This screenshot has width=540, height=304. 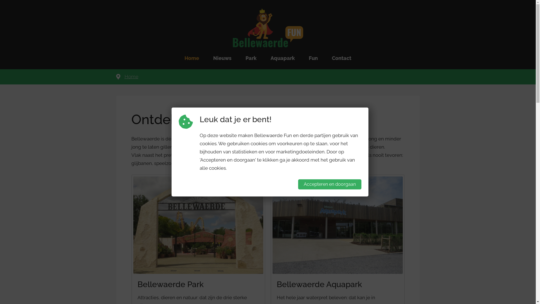 I want to click on Bellewaerde Aquapark, so click(x=319, y=284).